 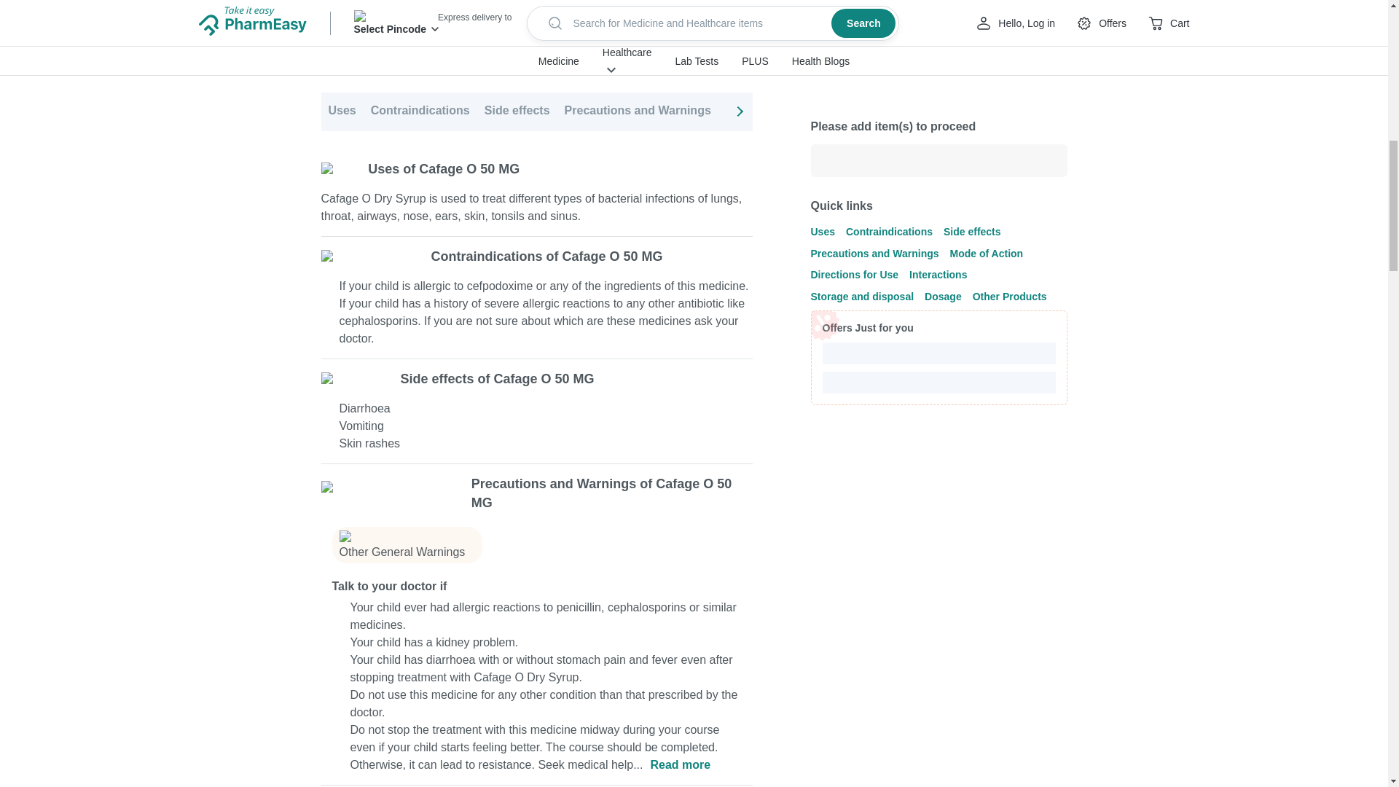 I want to click on Interactions, so click(x=972, y=112).